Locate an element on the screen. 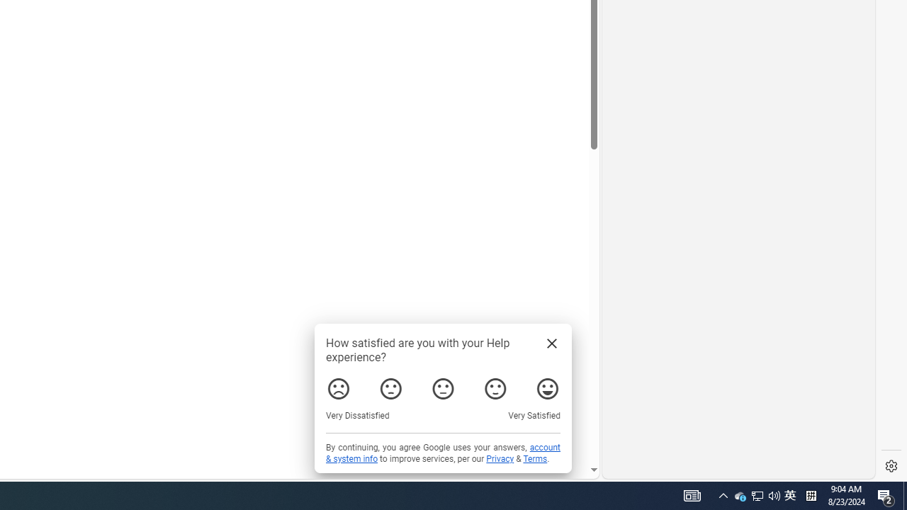  Smiley 5 of 5. Very satisfied Very Satisfied is located at coordinates (547, 388).